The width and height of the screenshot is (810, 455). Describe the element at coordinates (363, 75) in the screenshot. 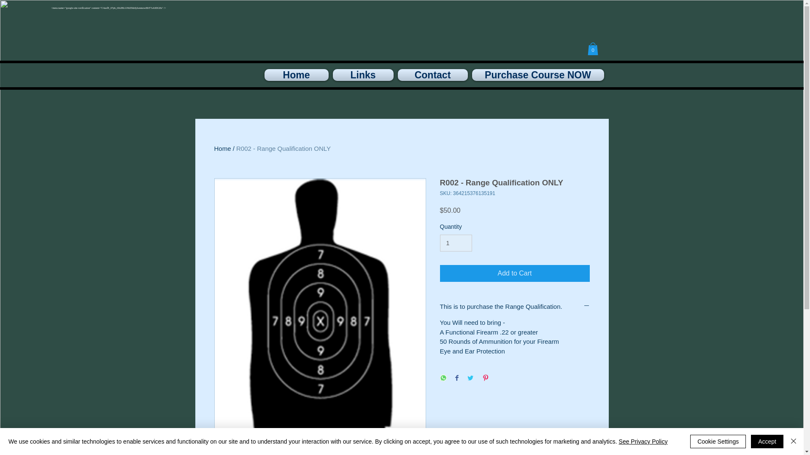

I see `Links` at that location.